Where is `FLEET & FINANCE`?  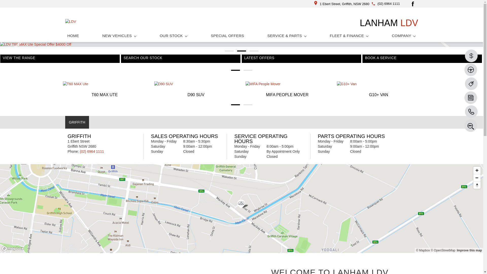
FLEET & FINANCE is located at coordinates (349, 36).